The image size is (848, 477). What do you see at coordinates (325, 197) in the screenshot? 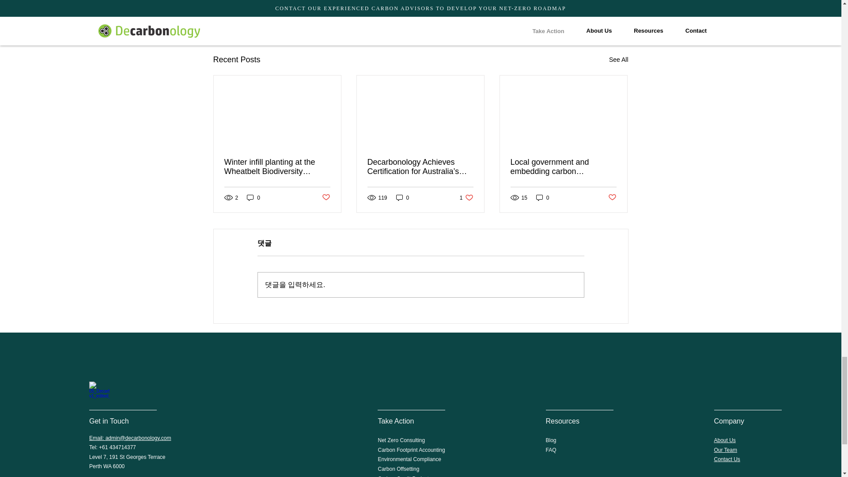
I see `0` at bounding box center [325, 197].